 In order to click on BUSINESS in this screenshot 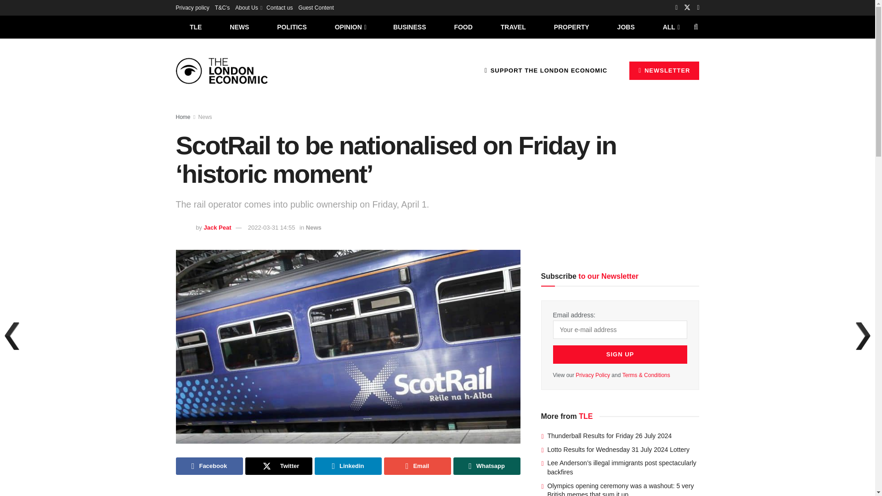, I will do `click(410, 27)`.